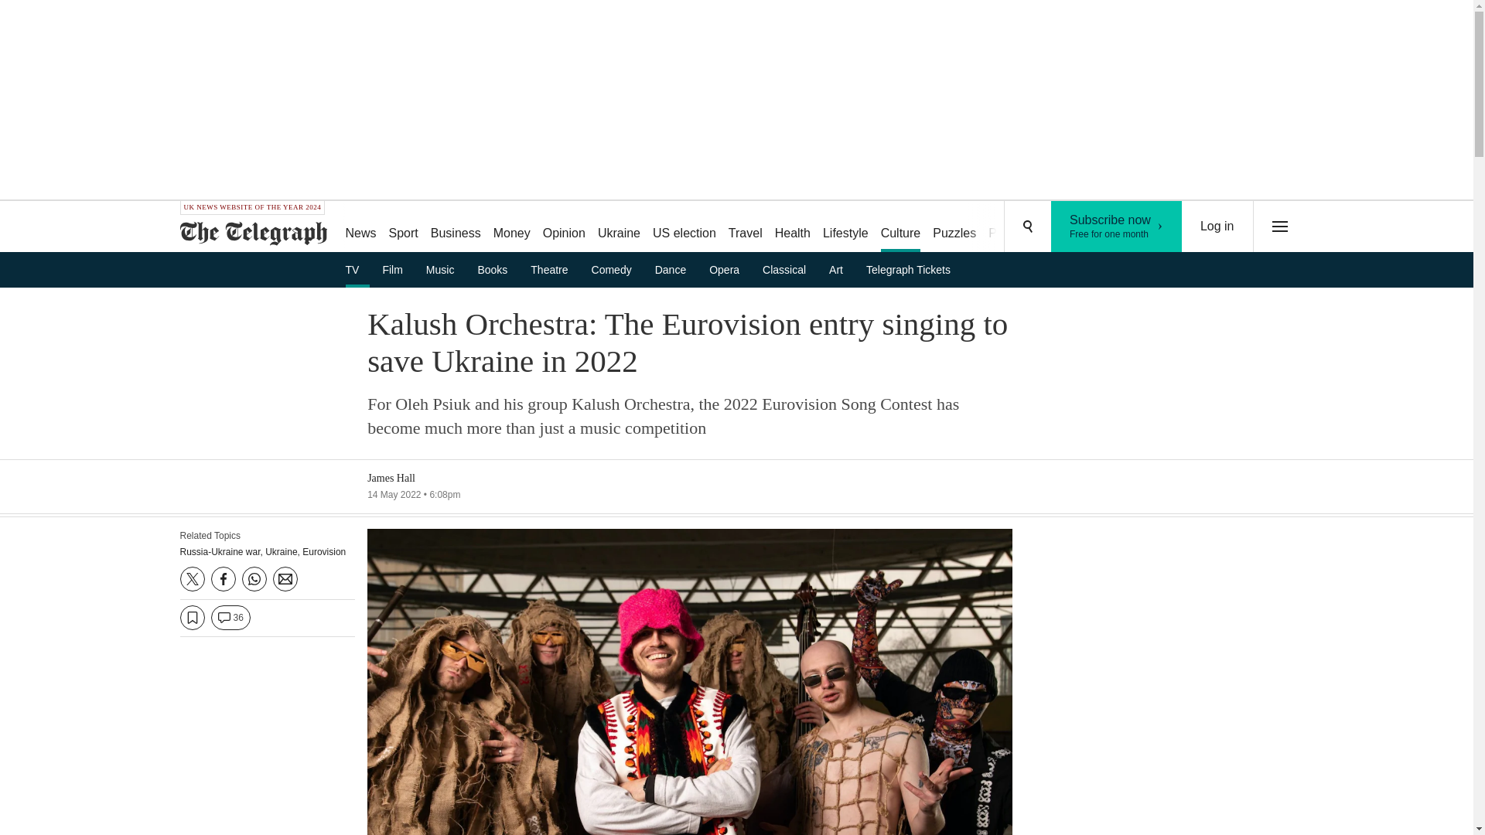 This screenshot has width=1485, height=835. Describe the element at coordinates (563, 227) in the screenshot. I see `Film` at that location.